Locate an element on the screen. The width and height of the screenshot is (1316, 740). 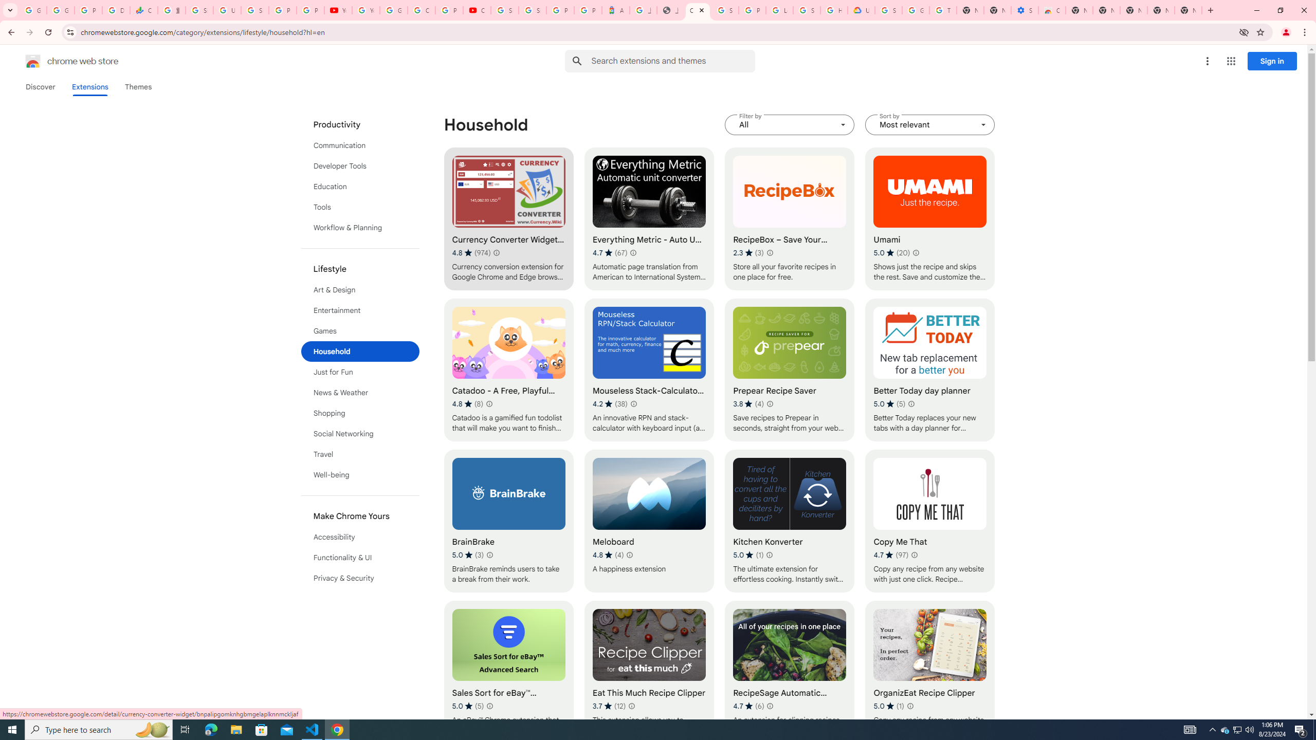
Learn more about results and reviews "Meloboard" is located at coordinates (629, 555).